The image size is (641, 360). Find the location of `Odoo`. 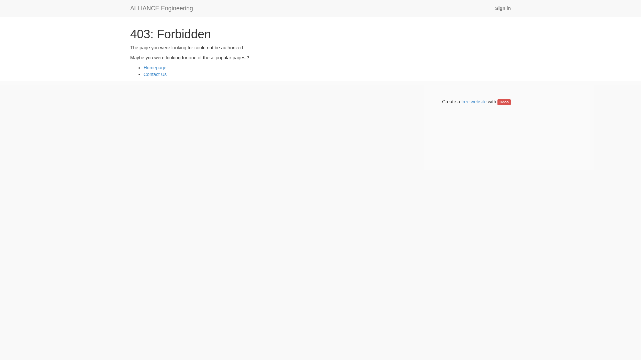

Odoo is located at coordinates (504, 102).